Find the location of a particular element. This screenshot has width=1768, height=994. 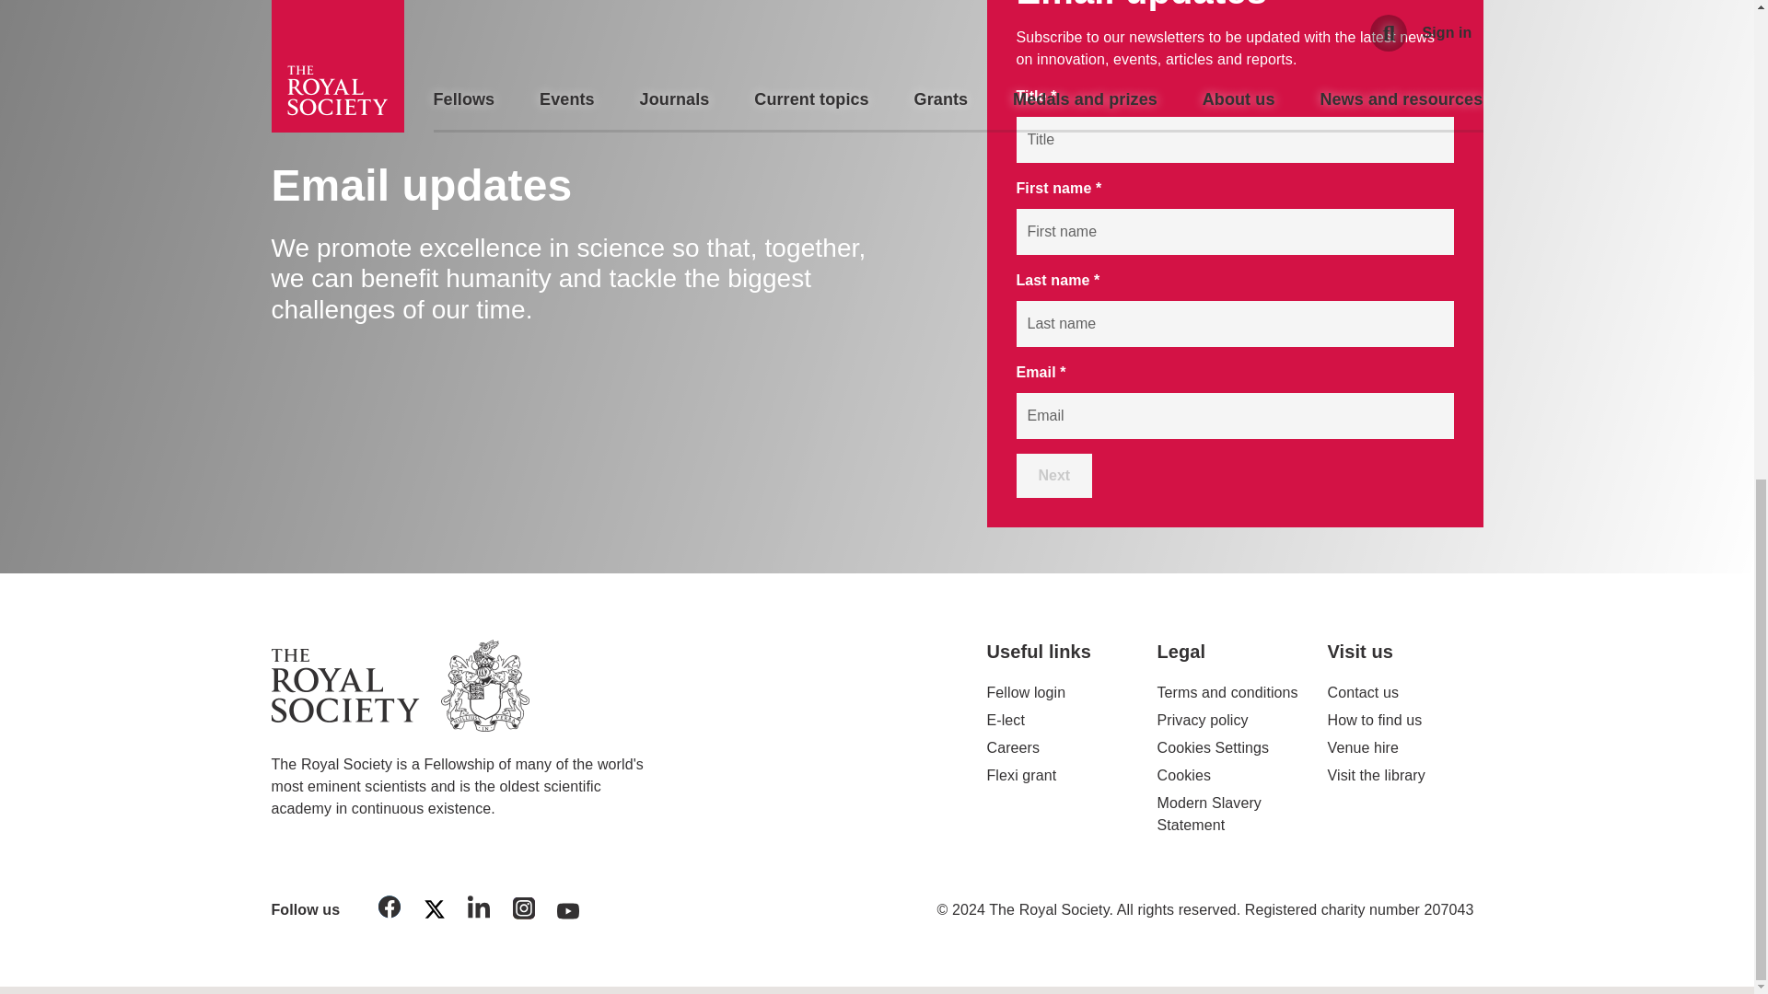

LinkedIn is located at coordinates (478, 909).